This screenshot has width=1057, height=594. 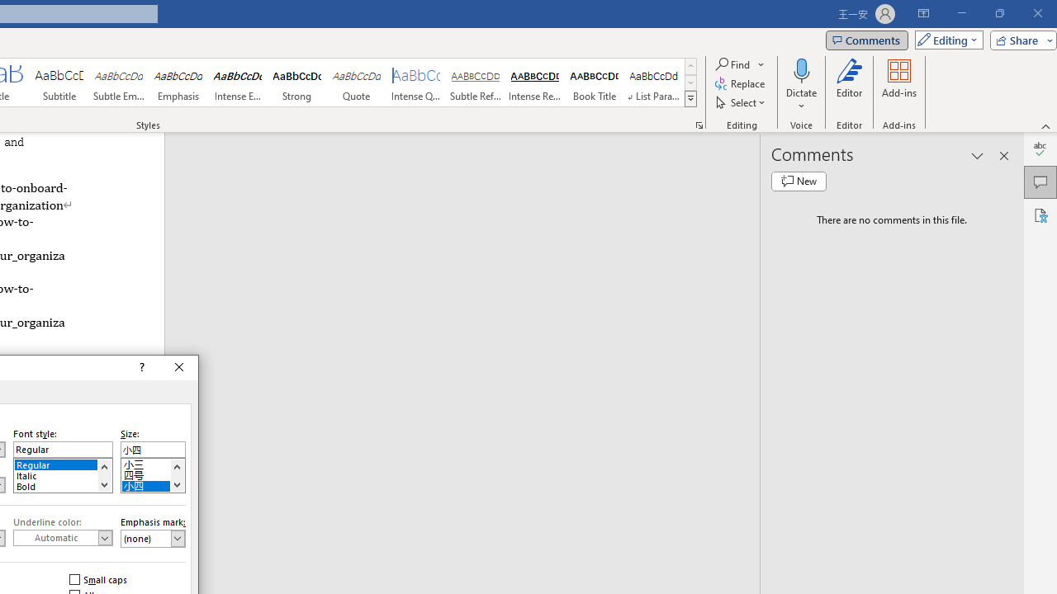 I want to click on Book Title, so click(x=595, y=82).